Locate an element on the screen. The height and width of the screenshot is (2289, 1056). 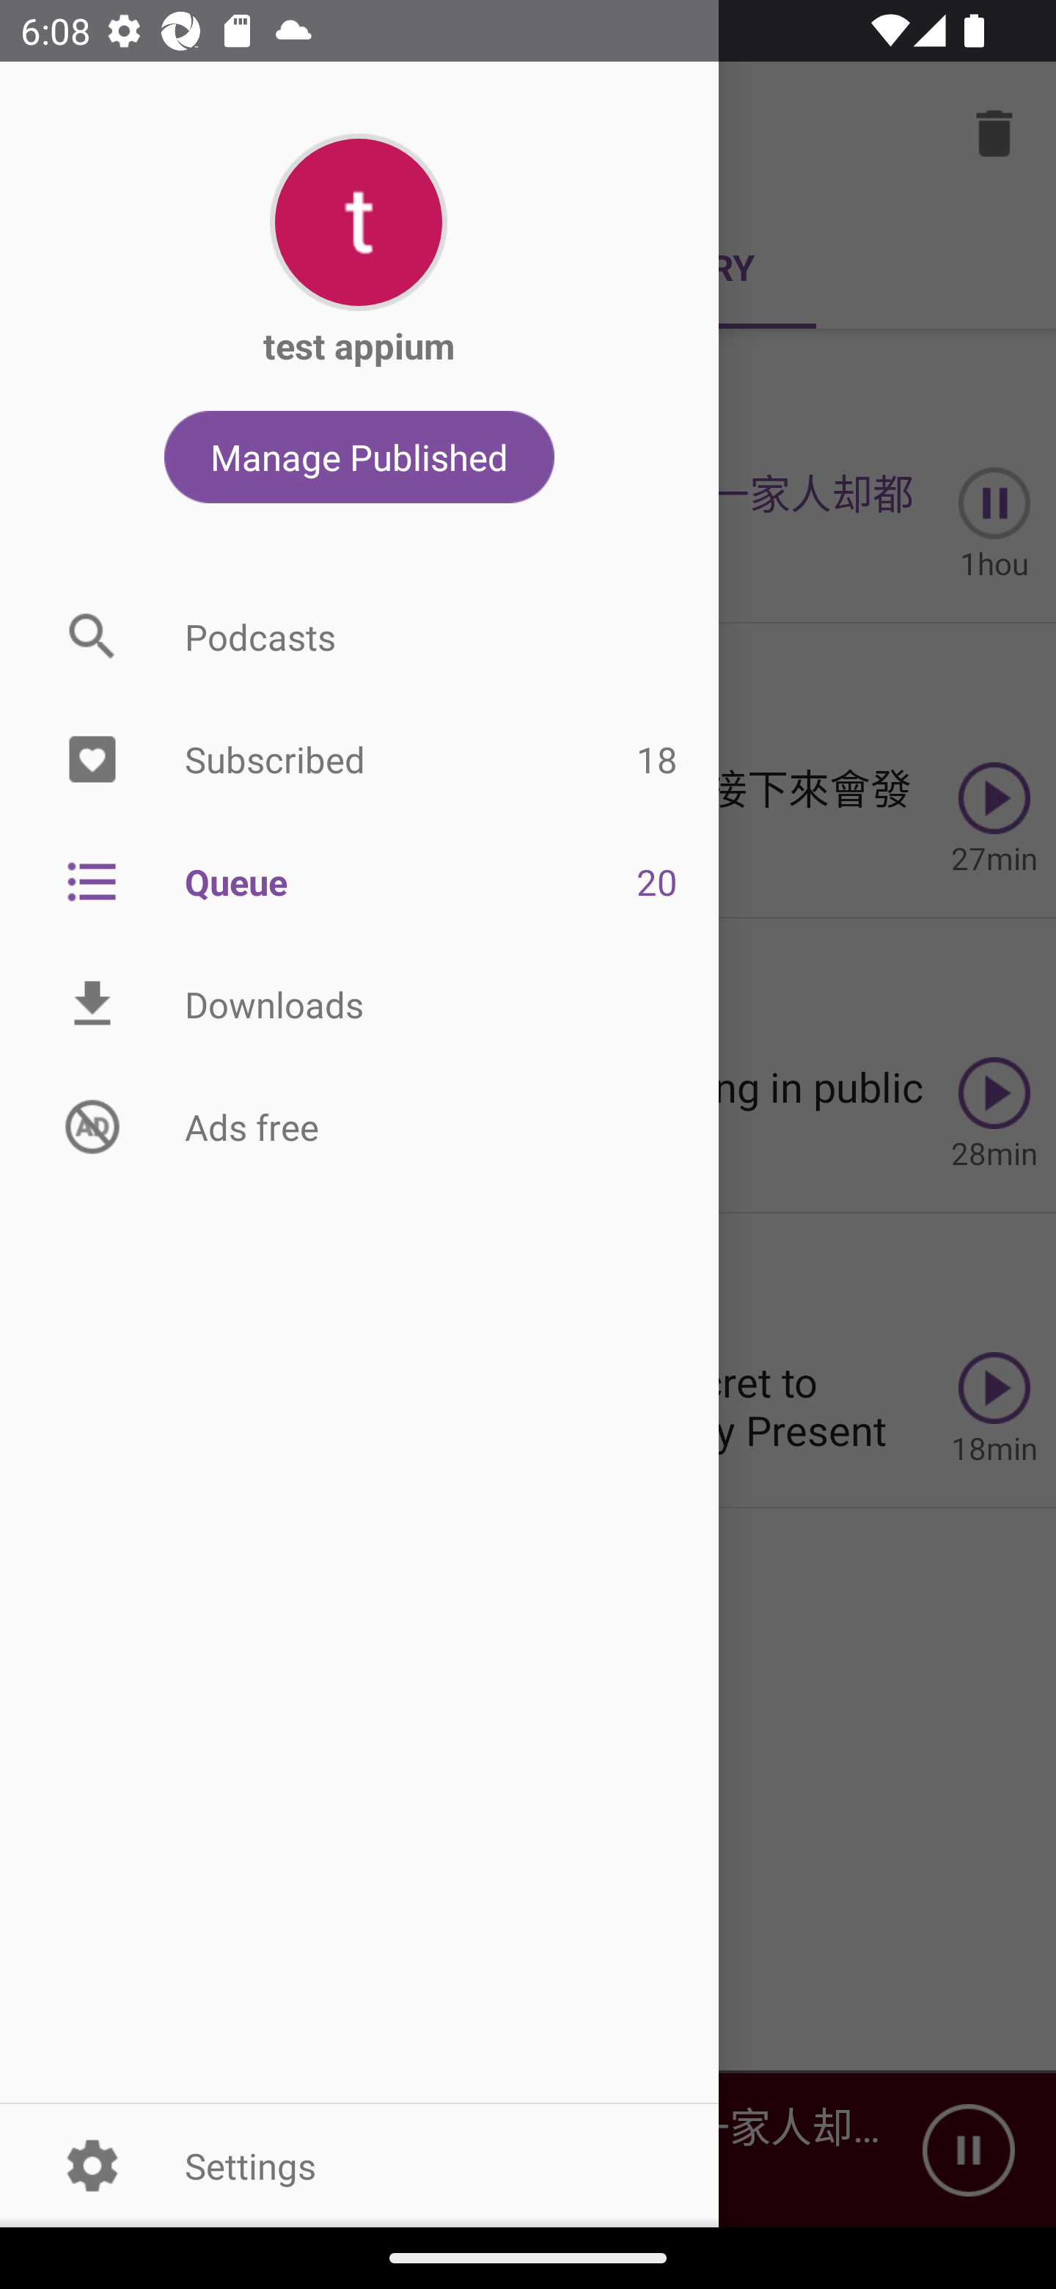
Picture Subscribed 18 is located at coordinates (359, 760).